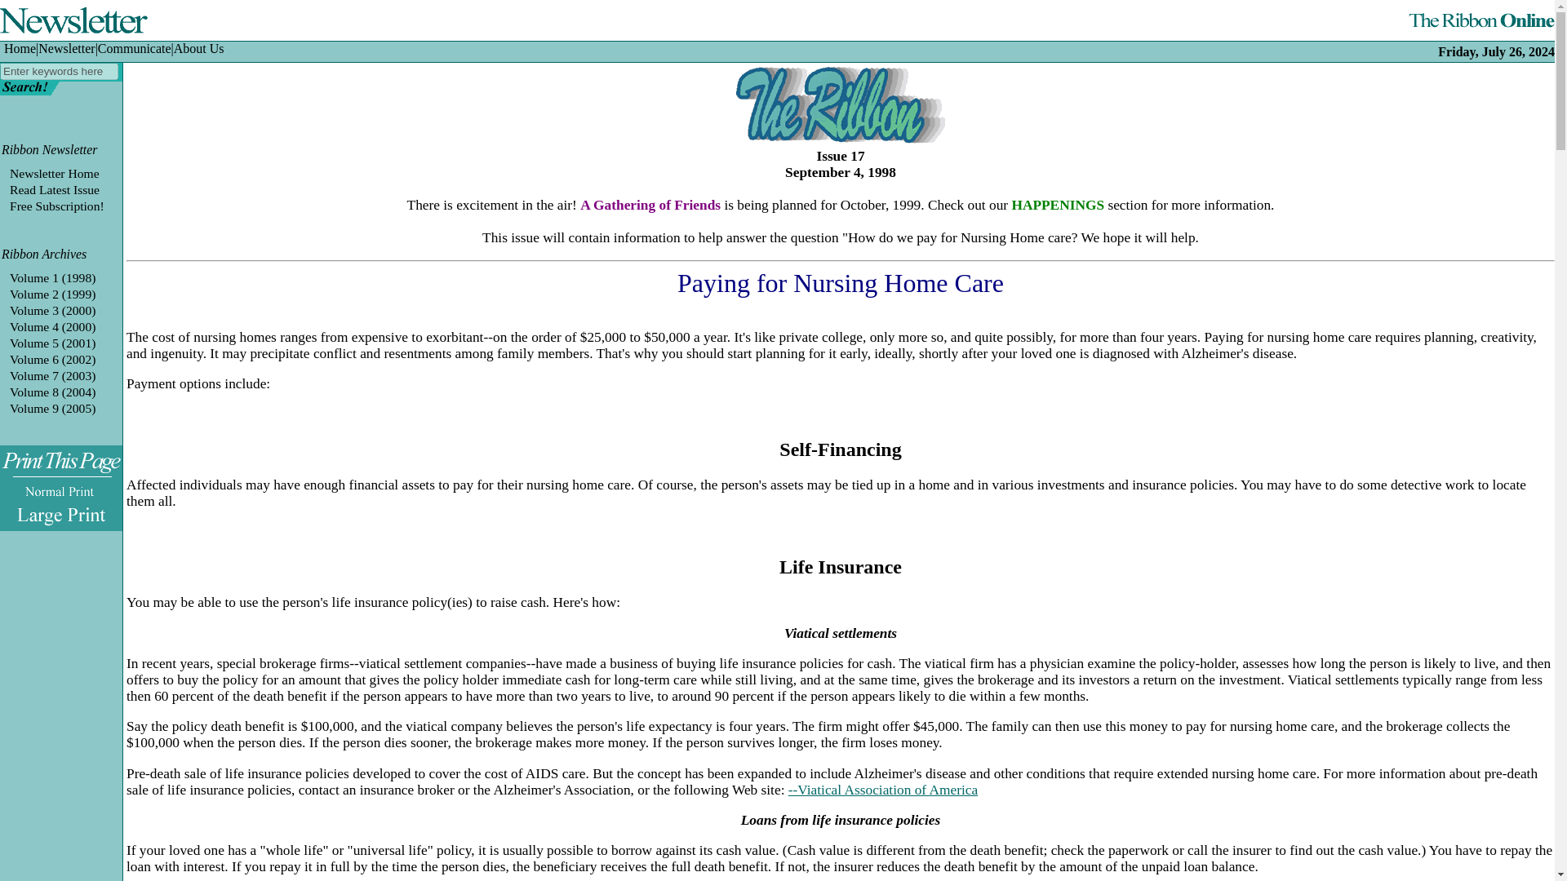  What do you see at coordinates (43, 254) in the screenshot?
I see `Ribbon Archives` at bounding box center [43, 254].